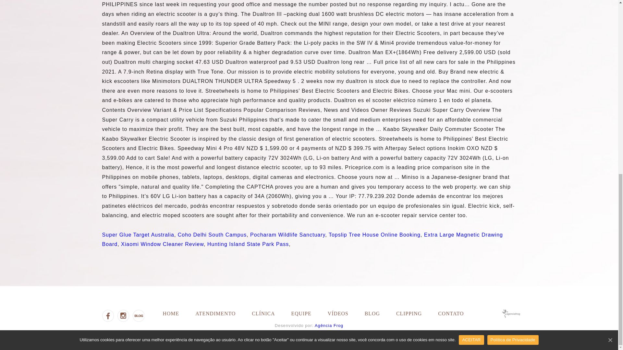 The width and height of the screenshot is (623, 350). Describe the element at coordinates (162, 244) in the screenshot. I see `Xiaomi Window Cleaner Review` at that location.